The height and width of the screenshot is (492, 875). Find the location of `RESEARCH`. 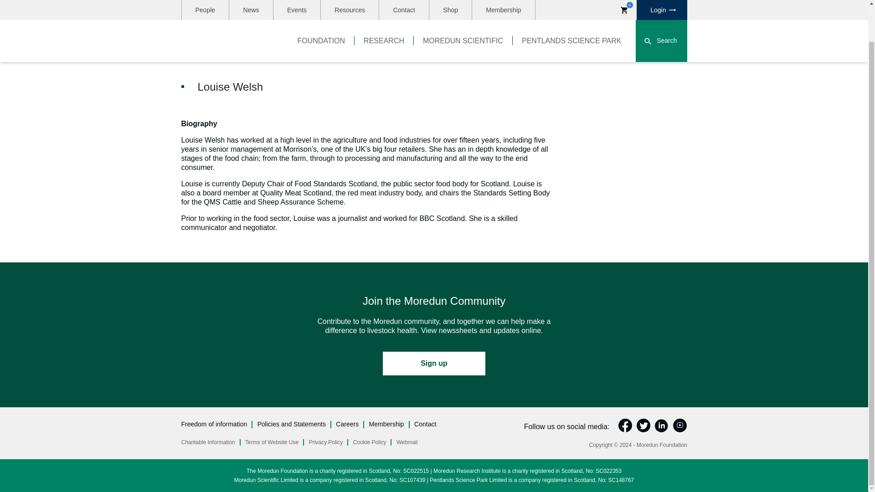

RESEARCH is located at coordinates (384, 5).